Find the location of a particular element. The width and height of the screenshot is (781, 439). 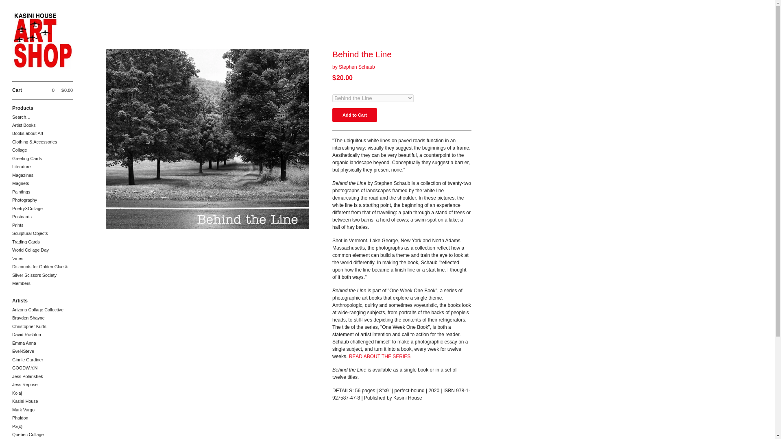

View Prints is located at coordinates (42, 225).